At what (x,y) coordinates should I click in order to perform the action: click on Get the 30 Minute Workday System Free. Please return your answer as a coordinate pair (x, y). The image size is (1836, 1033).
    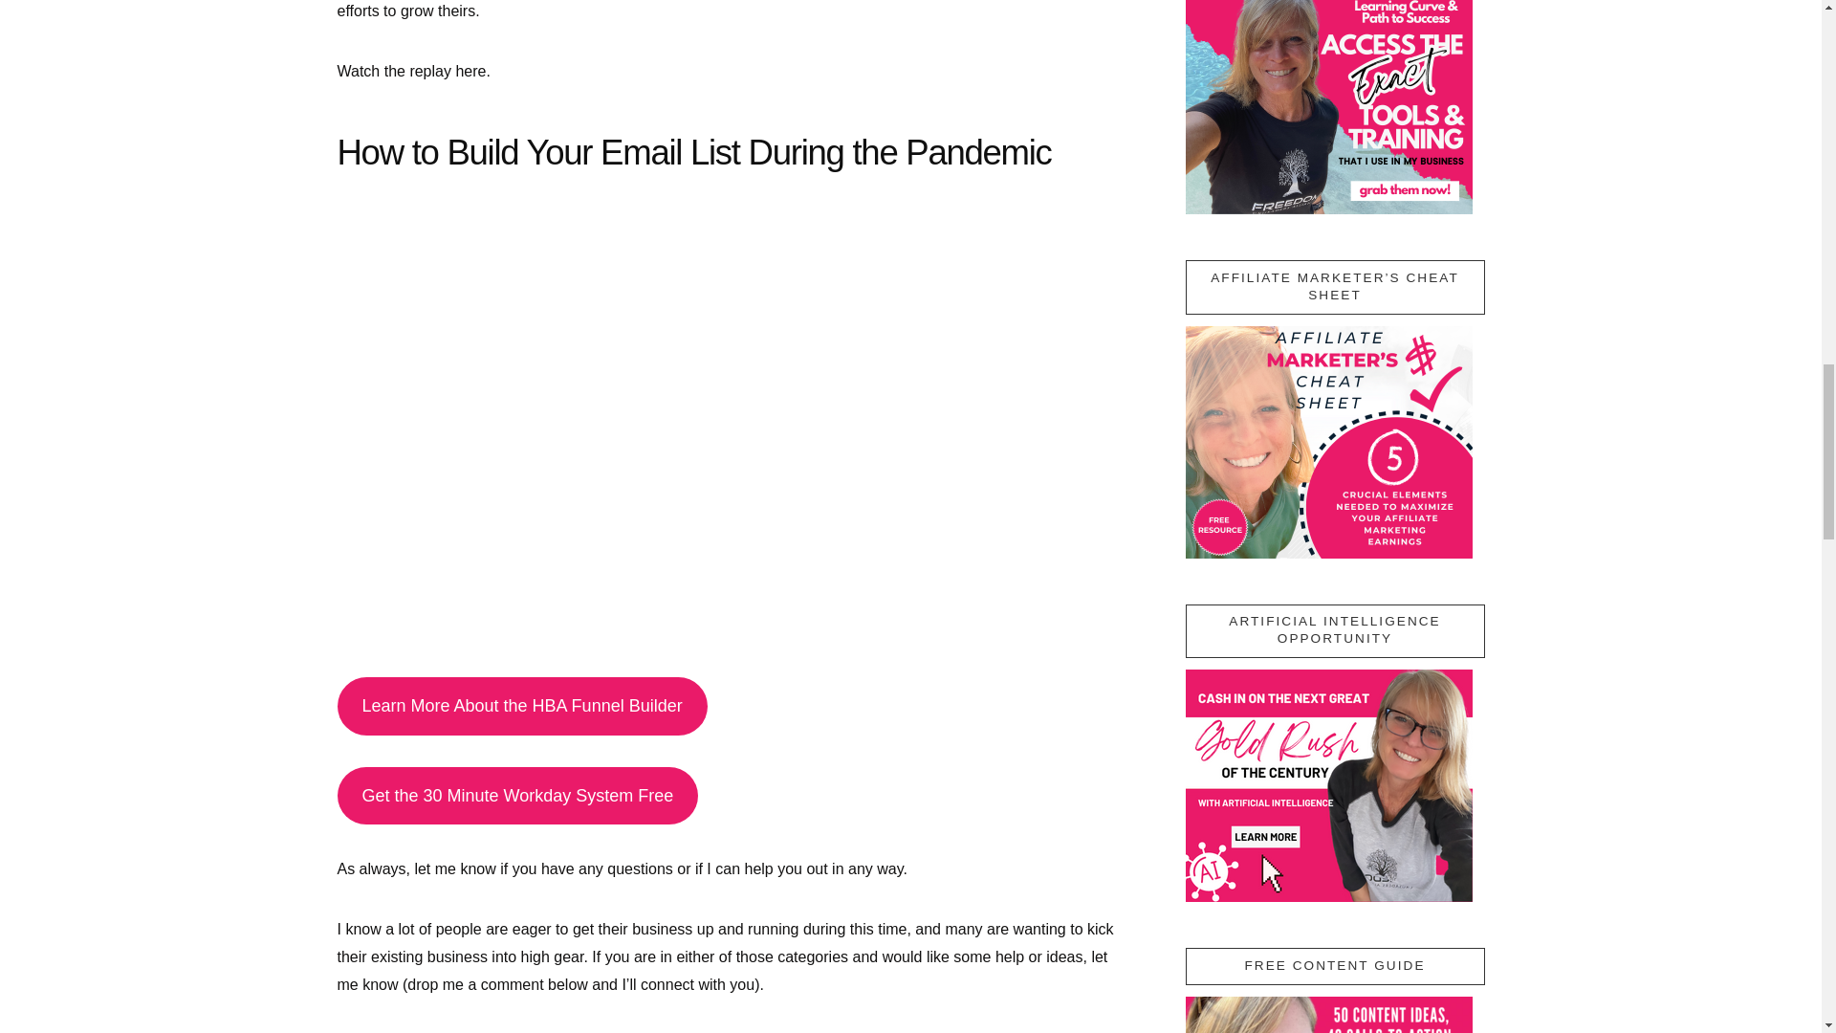
    Looking at the image, I should click on (516, 796).